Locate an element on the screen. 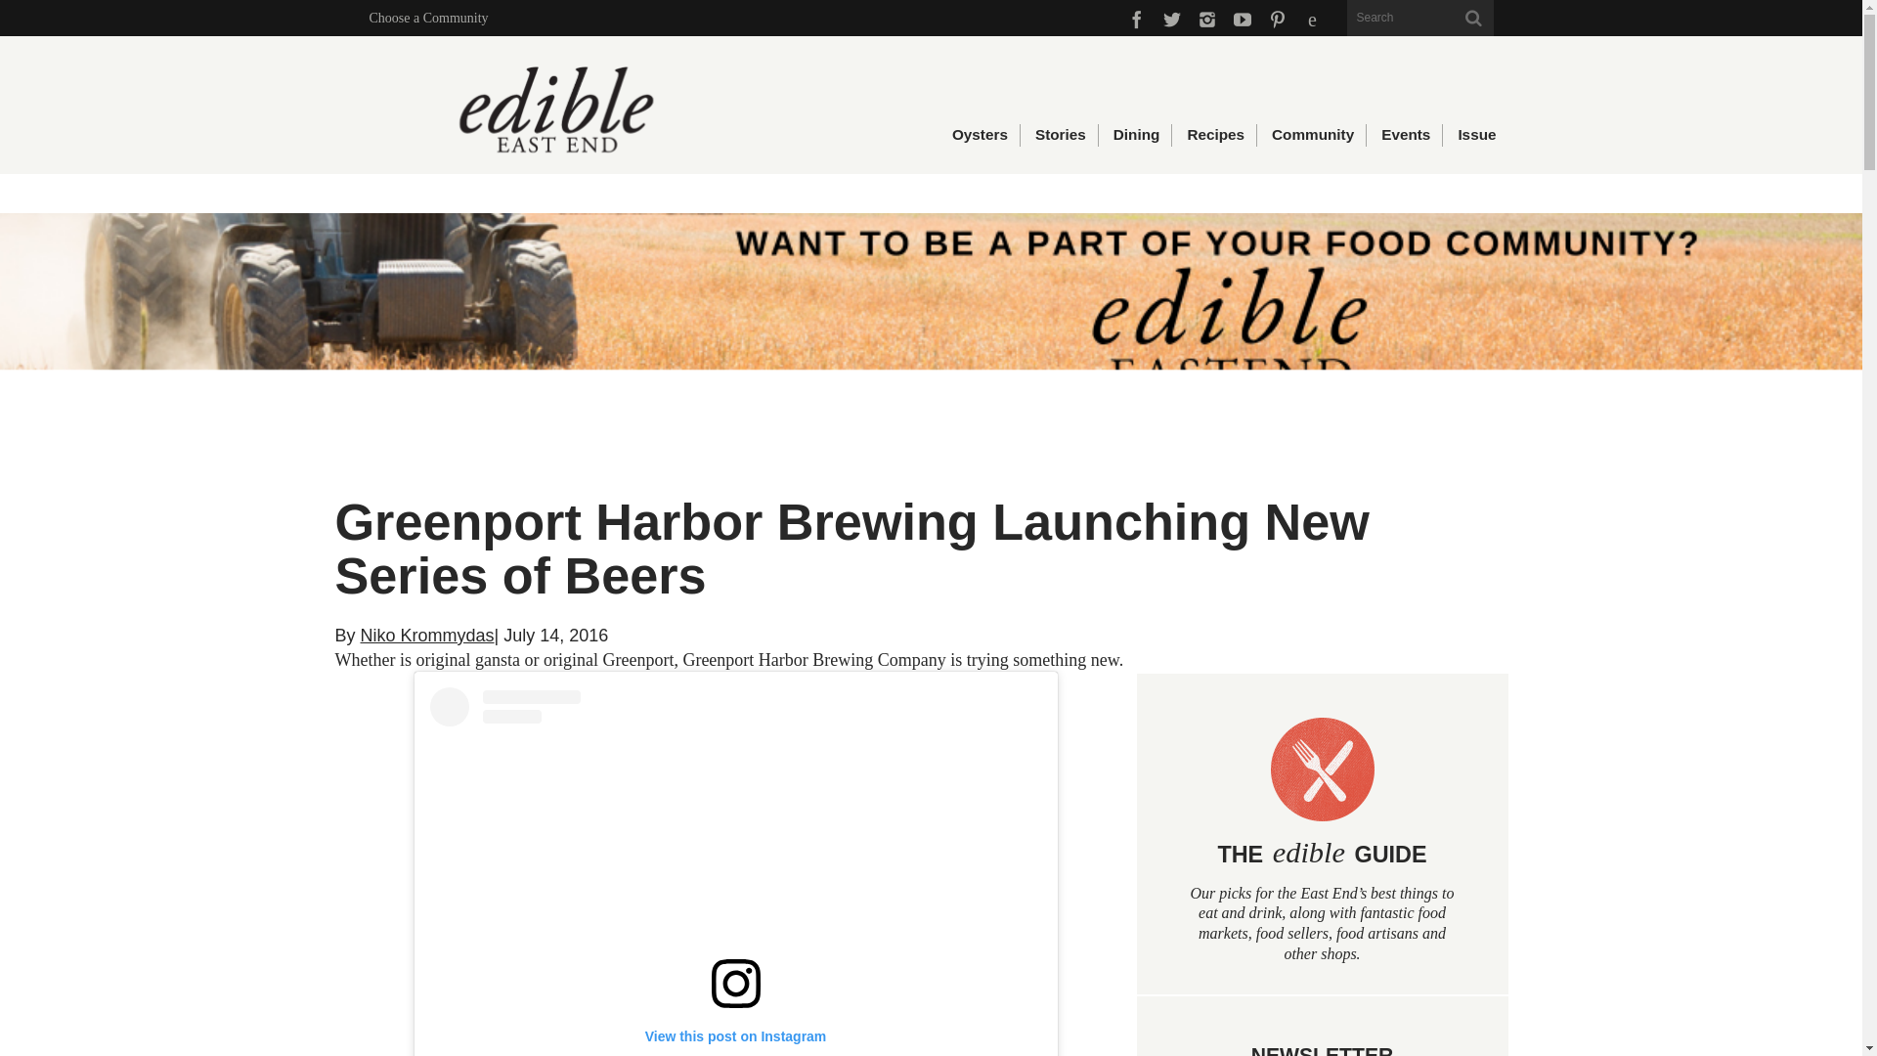 The height and width of the screenshot is (1056, 1877). Choose a Community is located at coordinates (428, 18).